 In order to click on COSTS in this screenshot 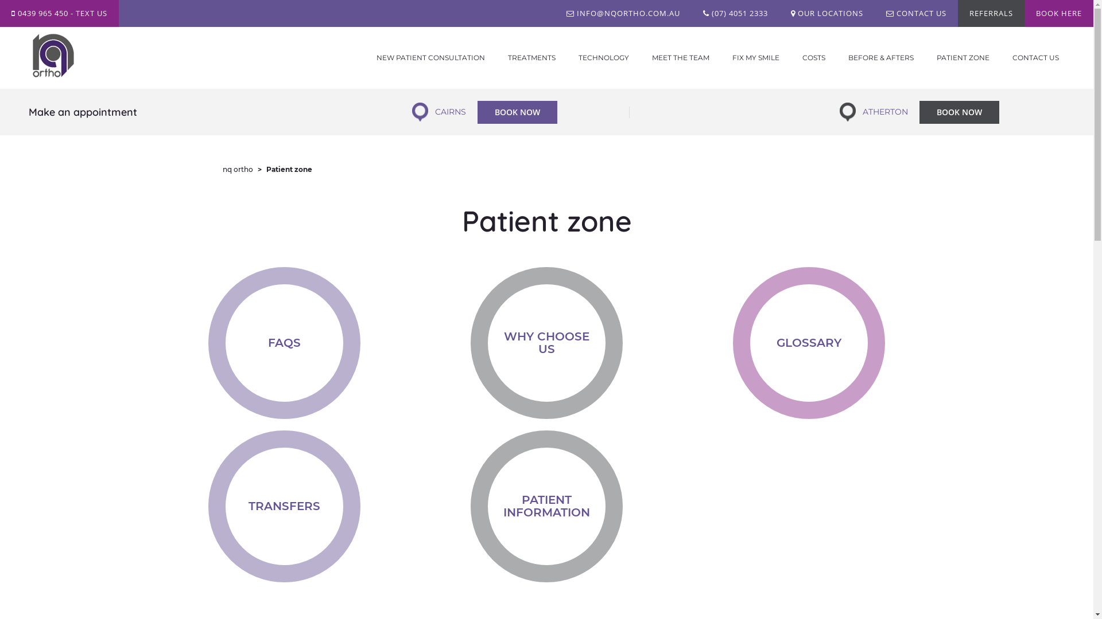, I will do `click(814, 58)`.